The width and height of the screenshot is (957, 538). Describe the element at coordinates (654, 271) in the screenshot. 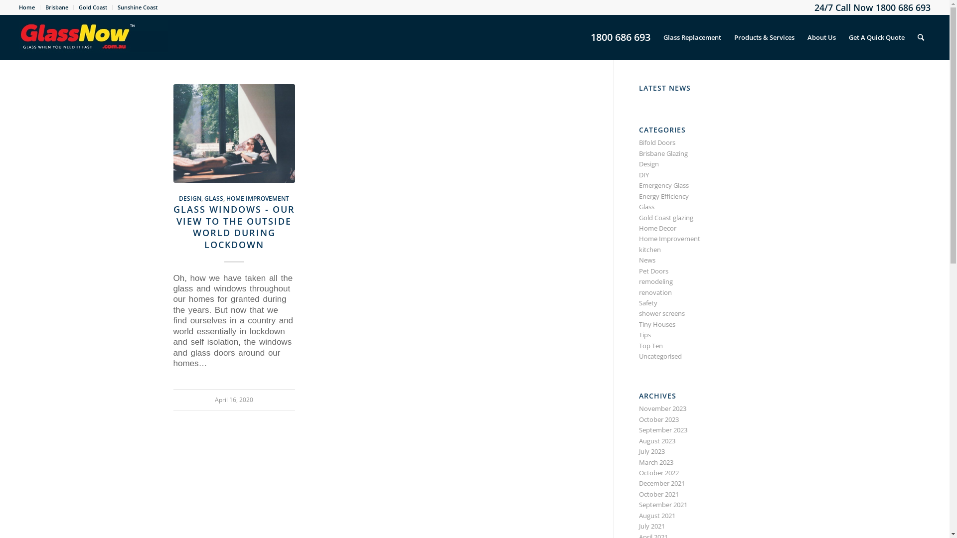

I see `Pet Doors` at that location.